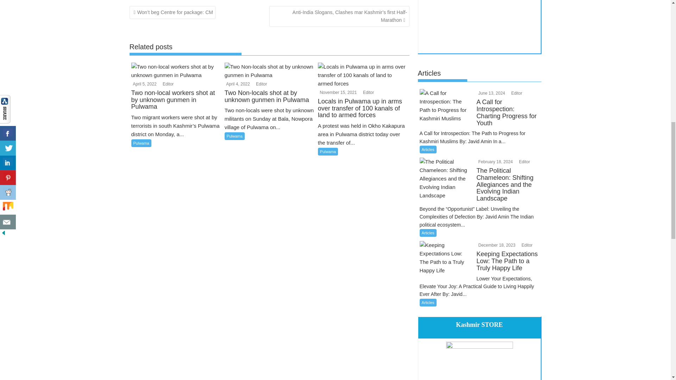 This screenshot has width=676, height=380. Describe the element at coordinates (368, 92) in the screenshot. I see `Editor` at that location.